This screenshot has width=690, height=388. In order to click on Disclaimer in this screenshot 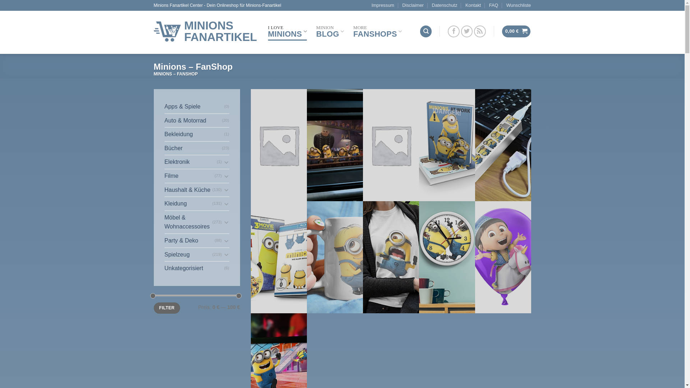, I will do `click(413, 5)`.